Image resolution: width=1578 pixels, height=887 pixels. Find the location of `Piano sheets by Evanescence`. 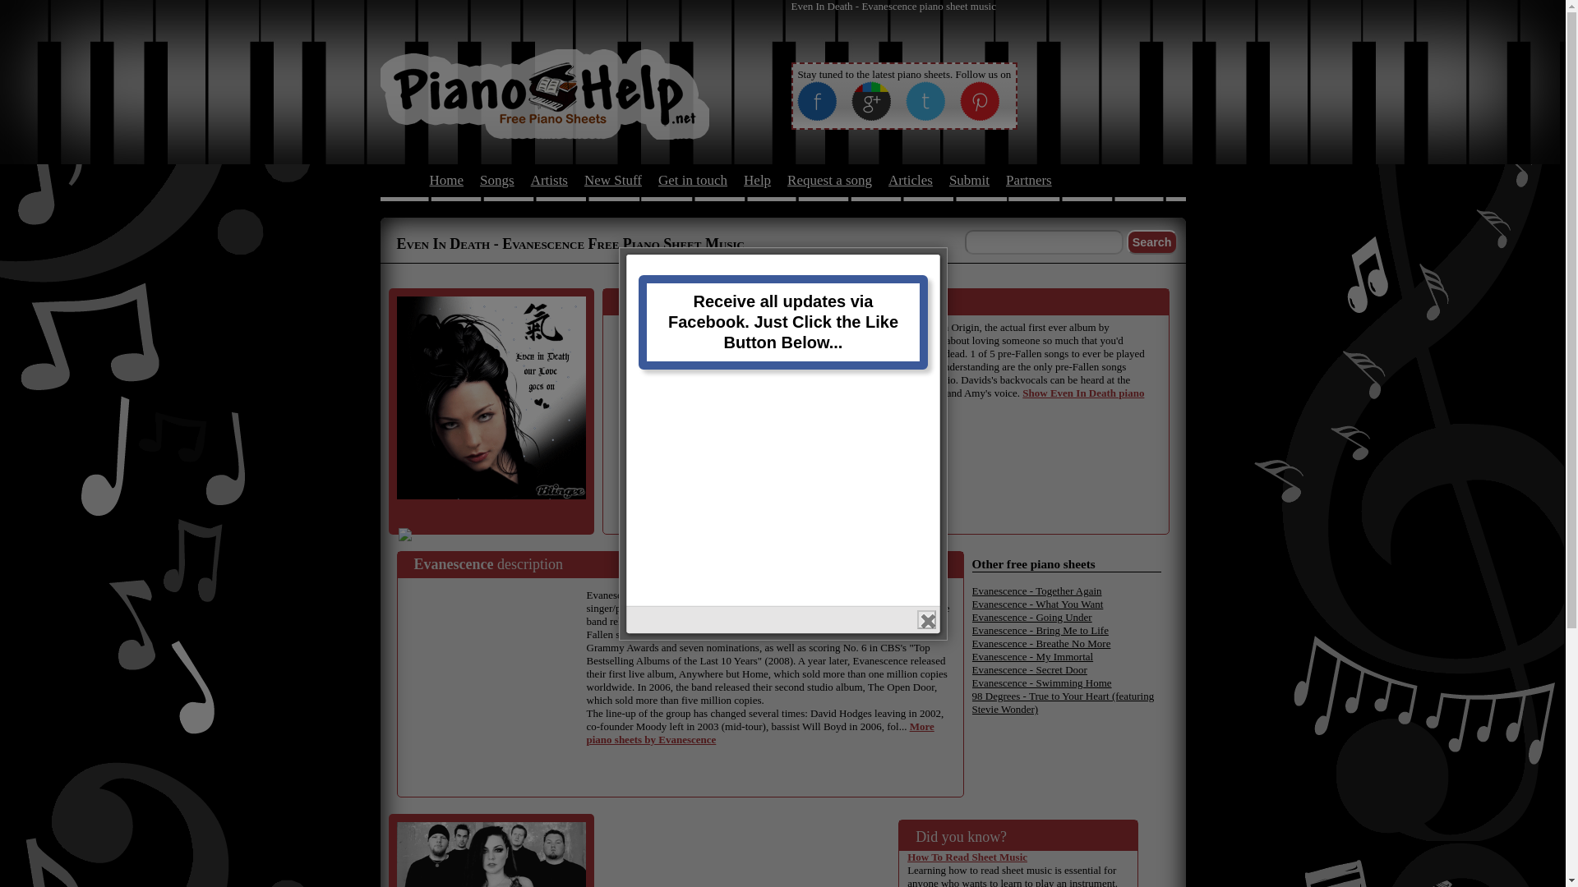

Piano sheets by Evanescence is located at coordinates (760, 733).